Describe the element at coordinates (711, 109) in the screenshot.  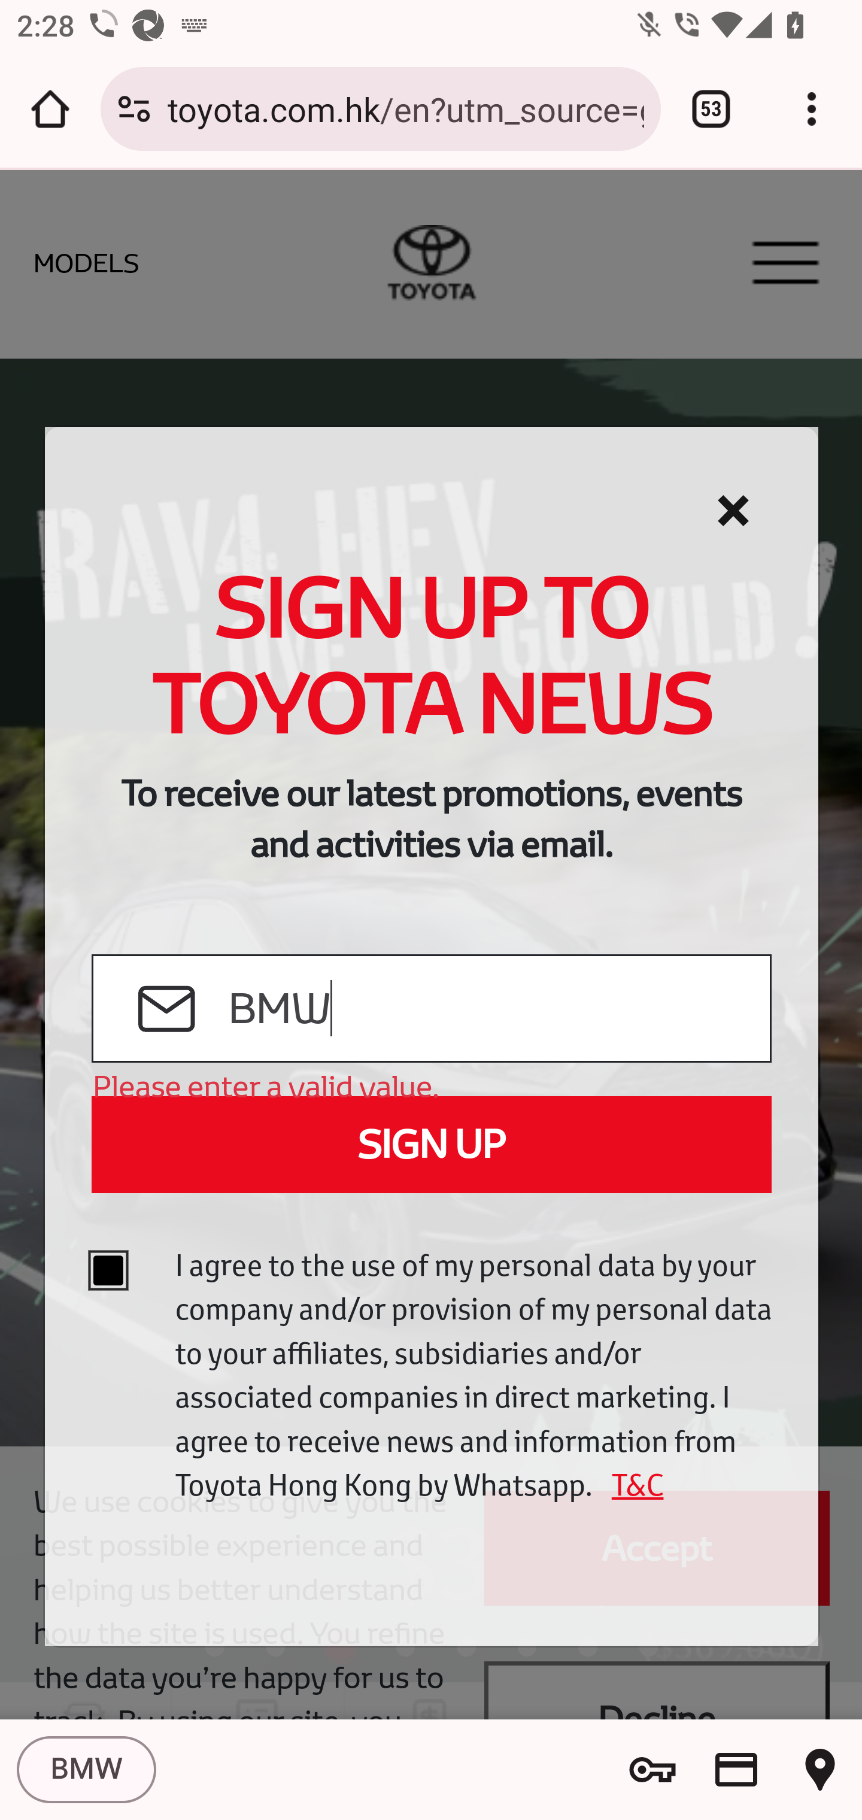
I see `Switch or close tabs` at that location.